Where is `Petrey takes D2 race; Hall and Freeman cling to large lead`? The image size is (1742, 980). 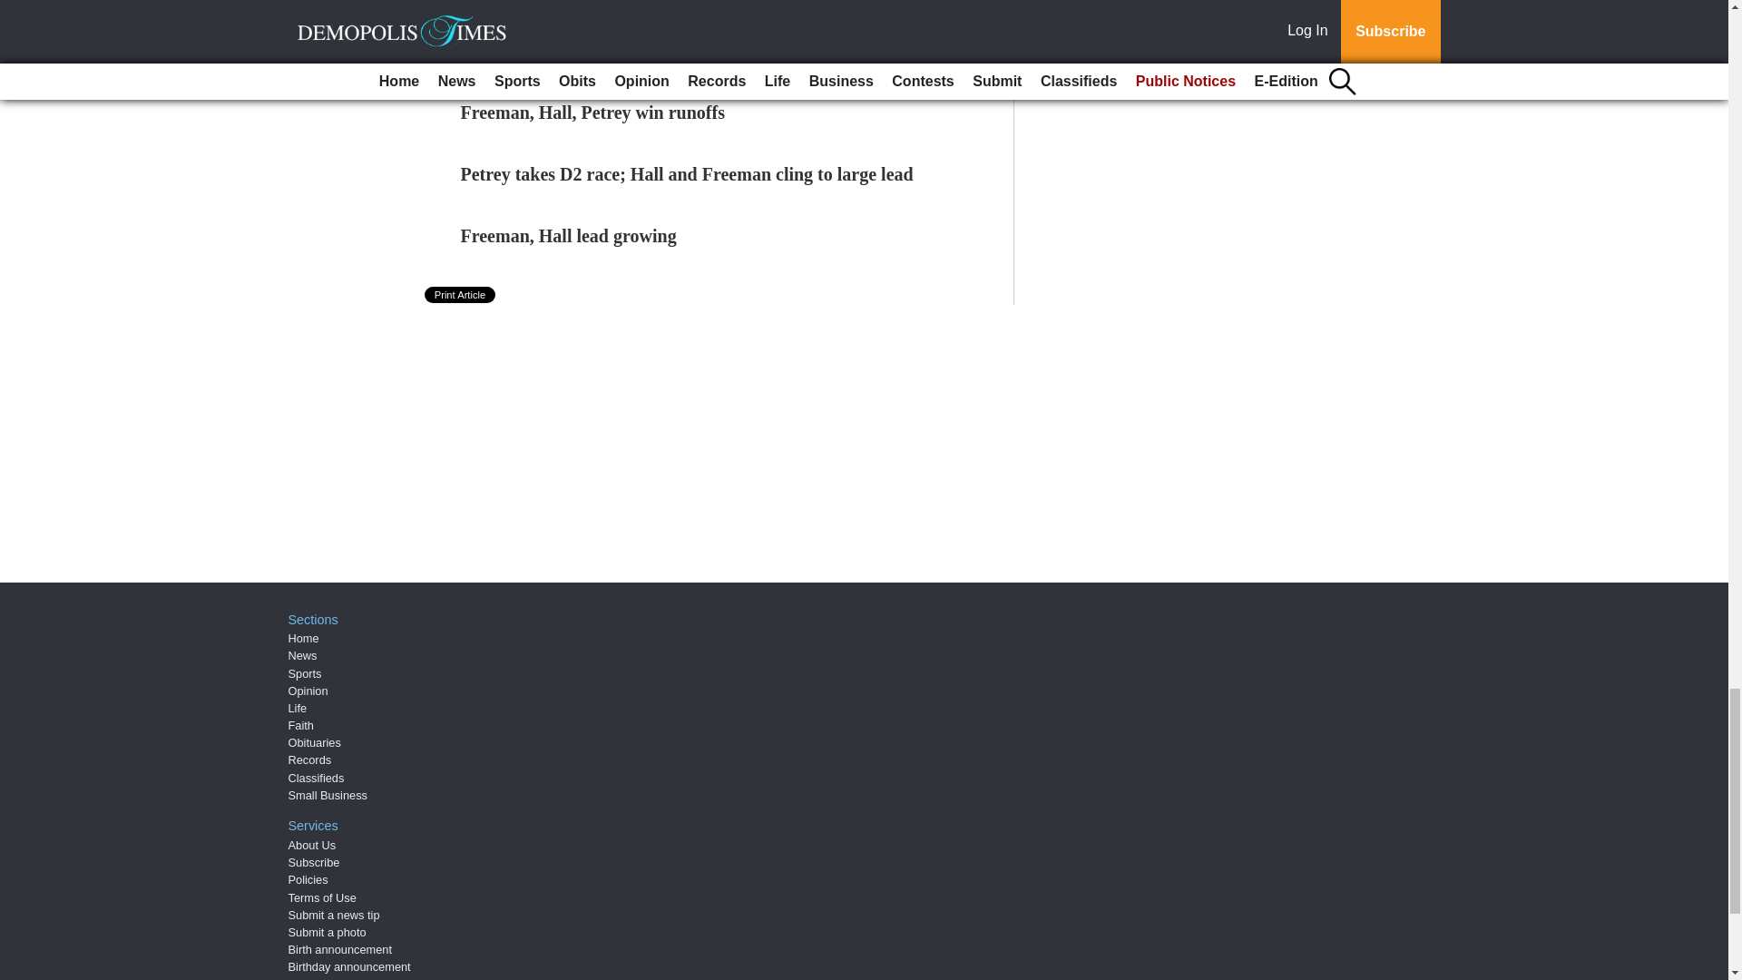 Petrey takes D2 race; Hall and Freeman cling to large lead is located at coordinates (687, 174).